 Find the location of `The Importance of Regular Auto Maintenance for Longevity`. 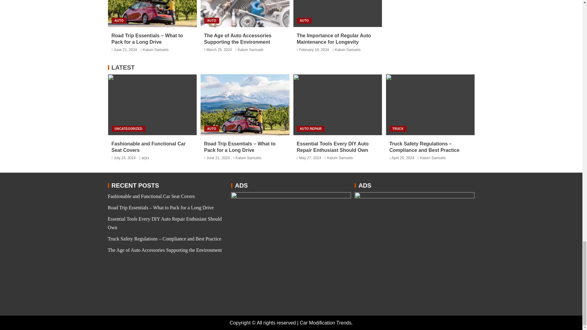

The Importance of Regular Auto Maintenance for Longevity is located at coordinates (334, 38).